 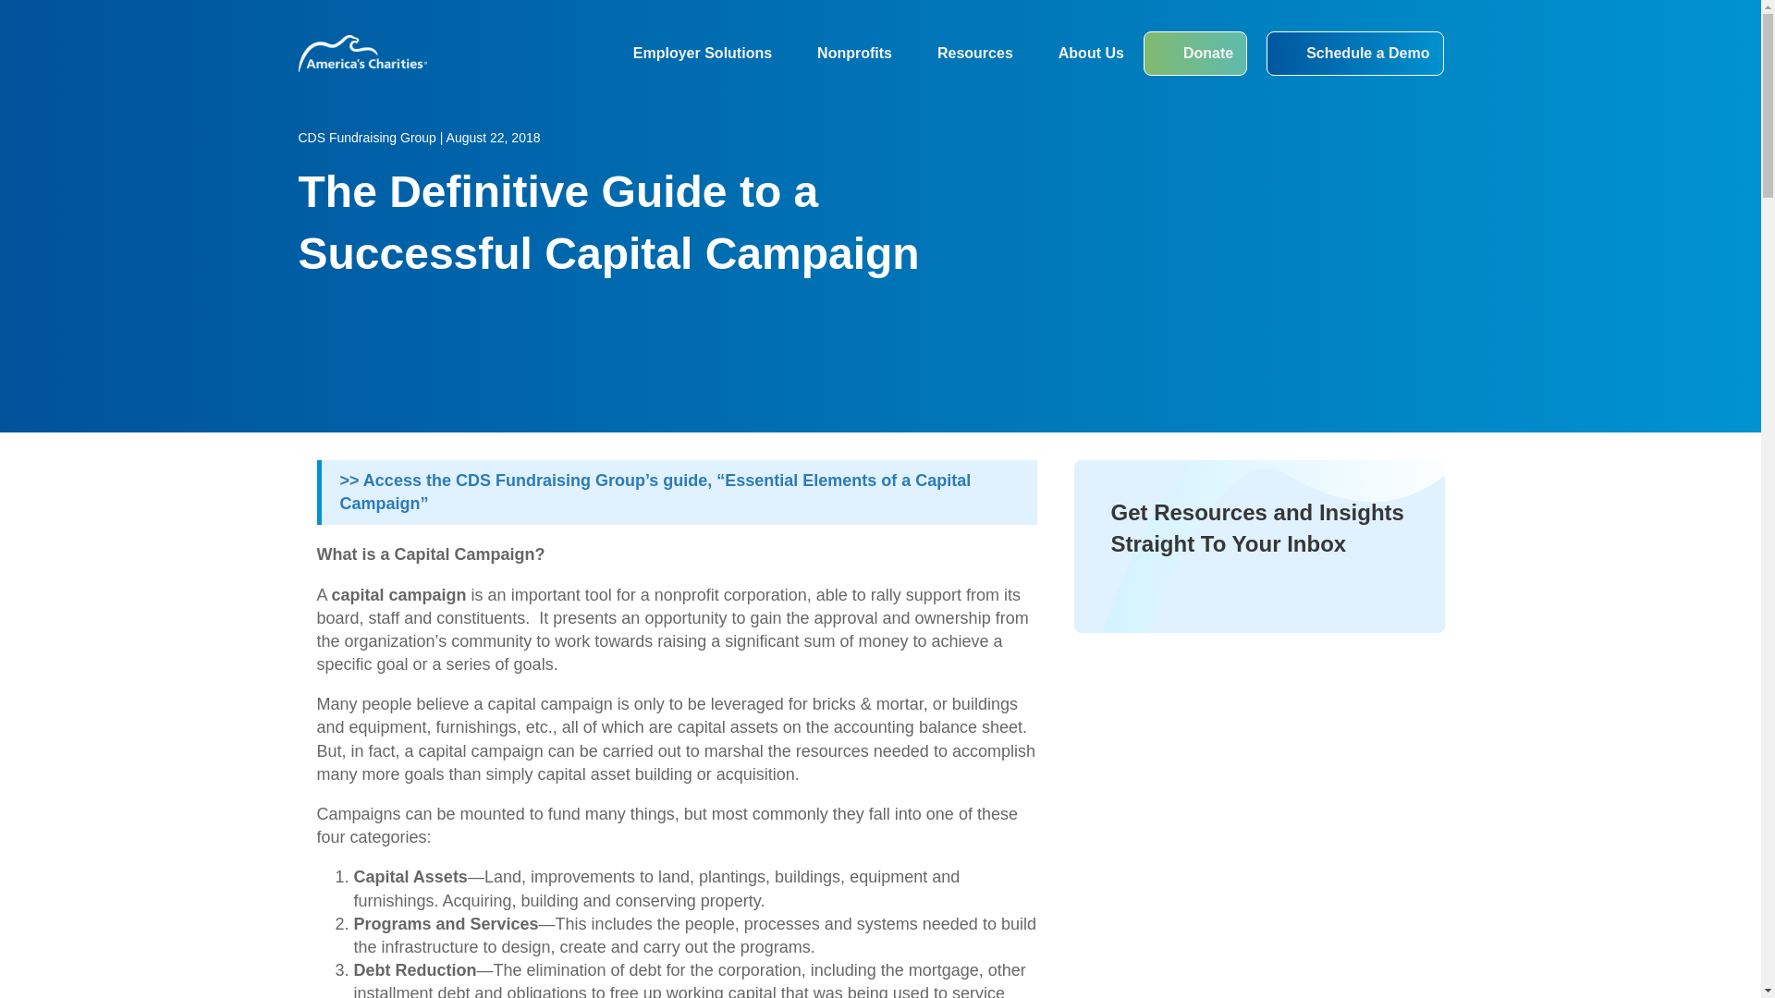 I want to click on charities-logo-new, so click(x=361, y=54).